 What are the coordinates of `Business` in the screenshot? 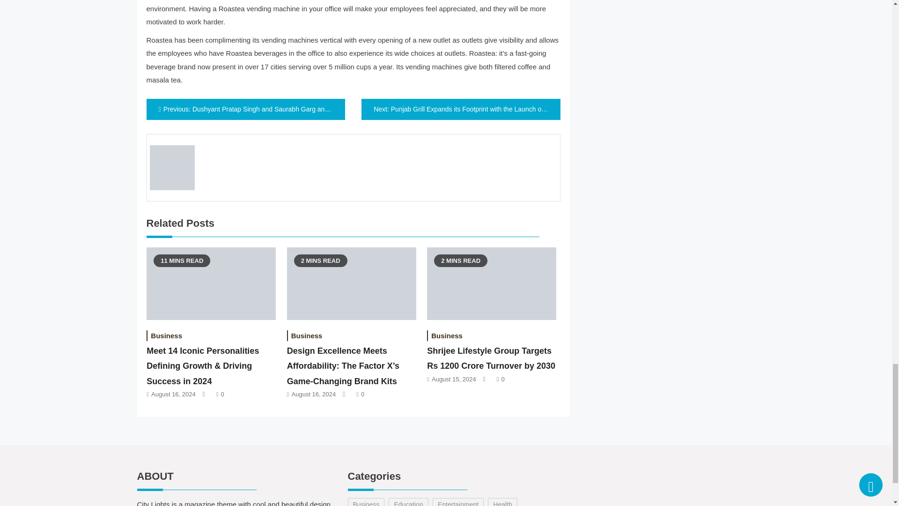 It's located at (447, 335).